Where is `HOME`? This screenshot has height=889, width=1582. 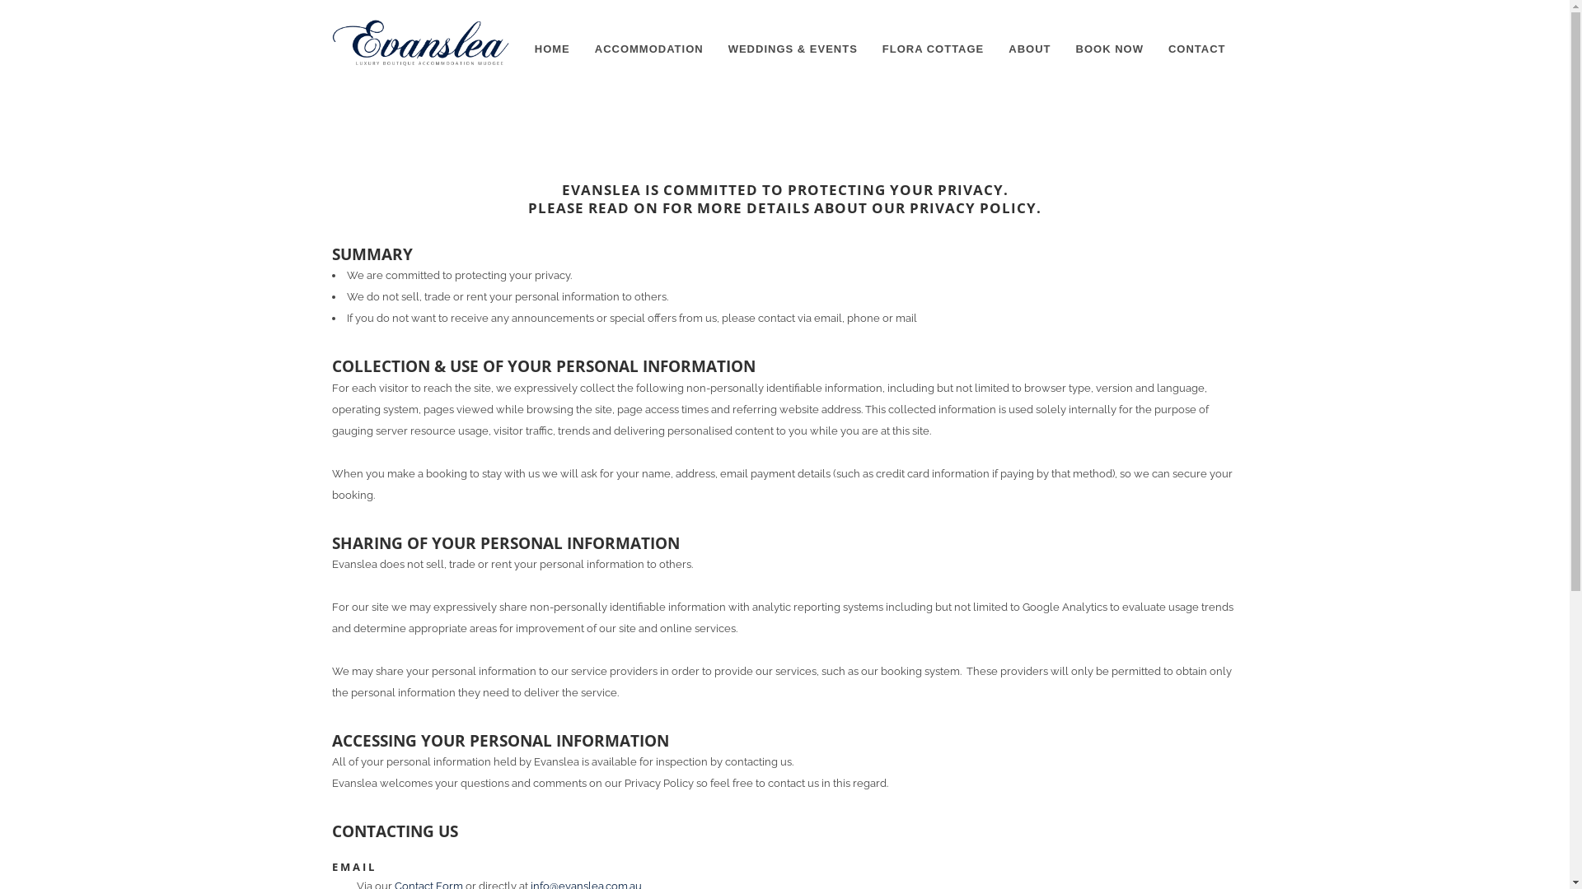
HOME is located at coordinates (552, 49).